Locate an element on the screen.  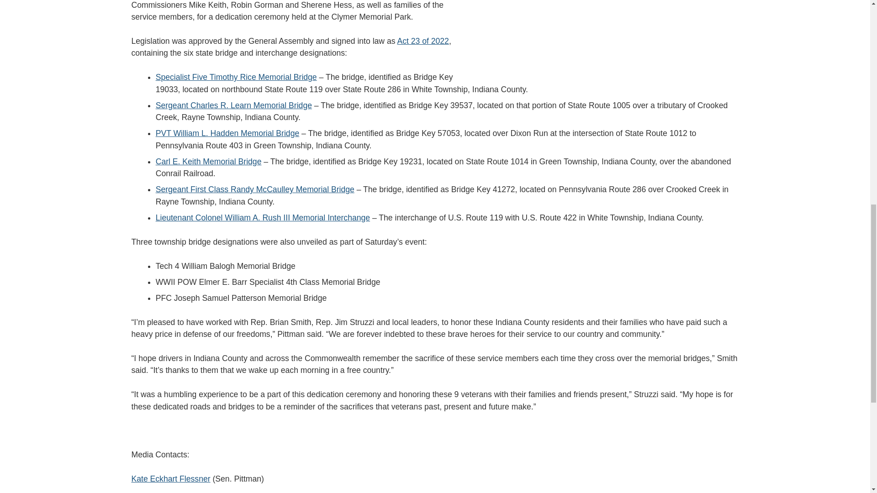
PVT William L. Hadden Memorial Bridge is located at coordinates (227, 133).